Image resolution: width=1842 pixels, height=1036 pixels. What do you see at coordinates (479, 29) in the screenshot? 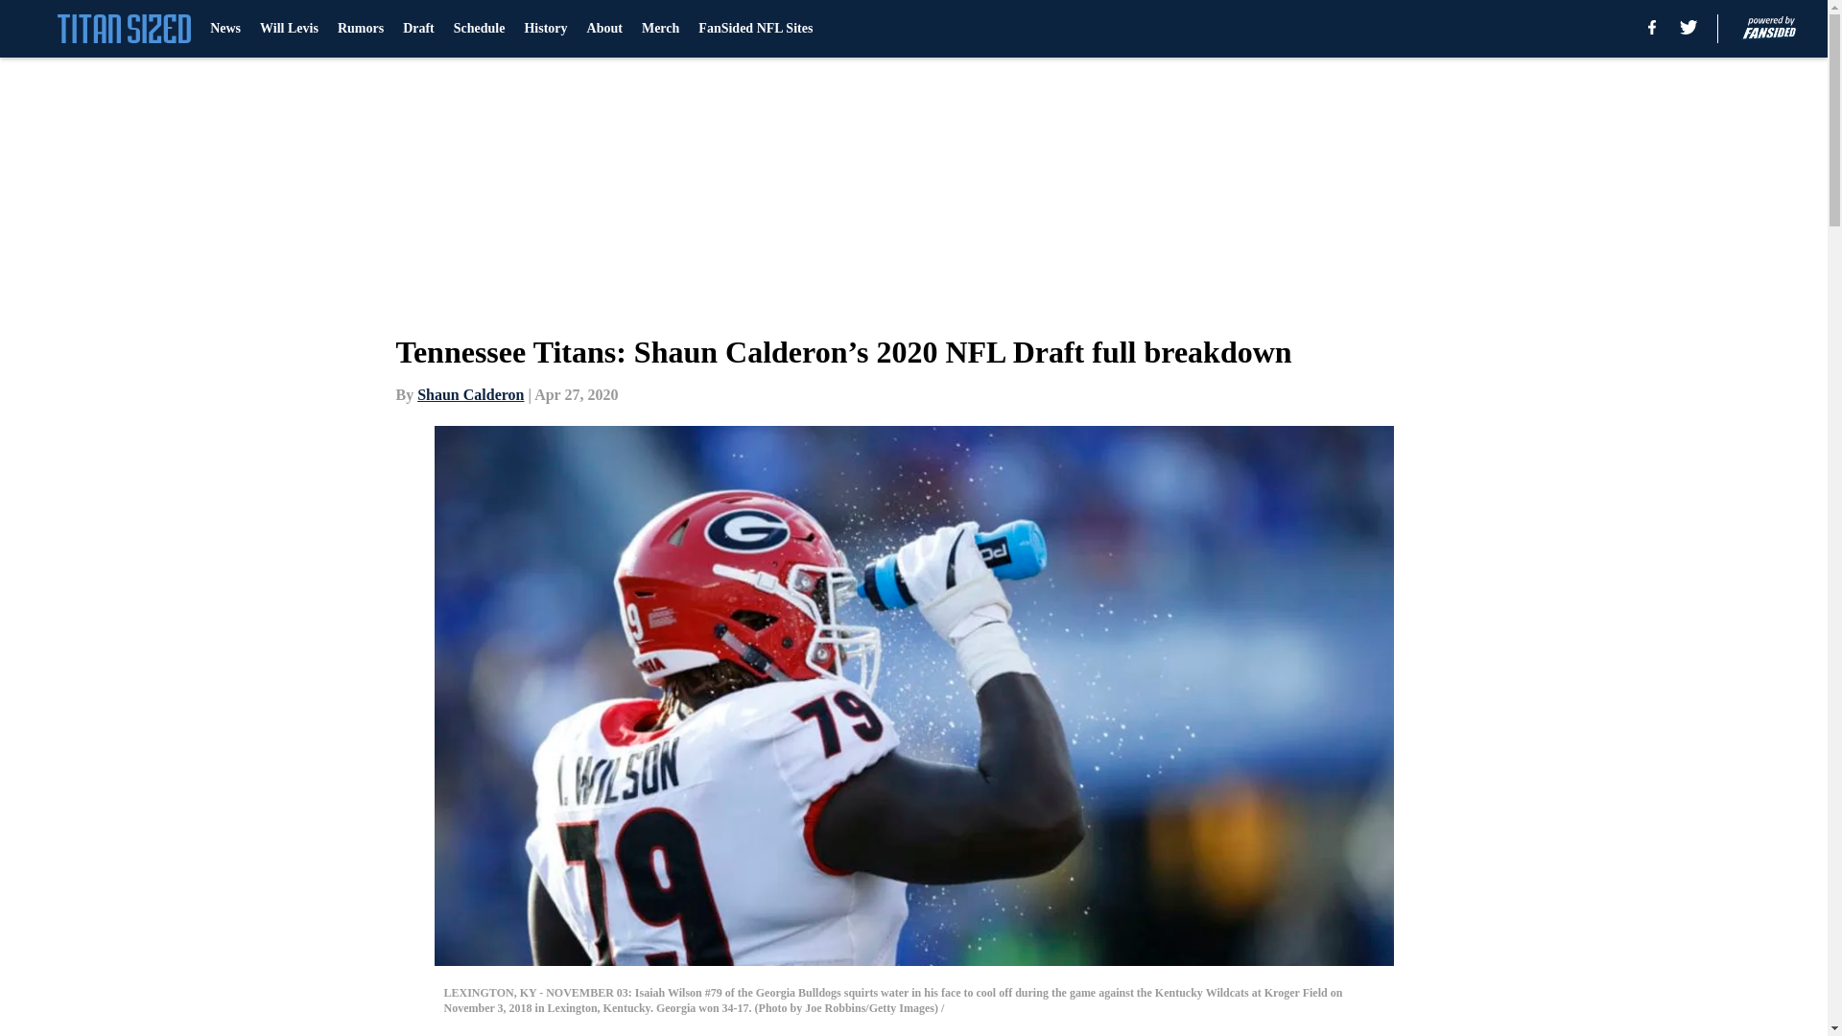
I see `Schedule` at bounding box center [479, 29].